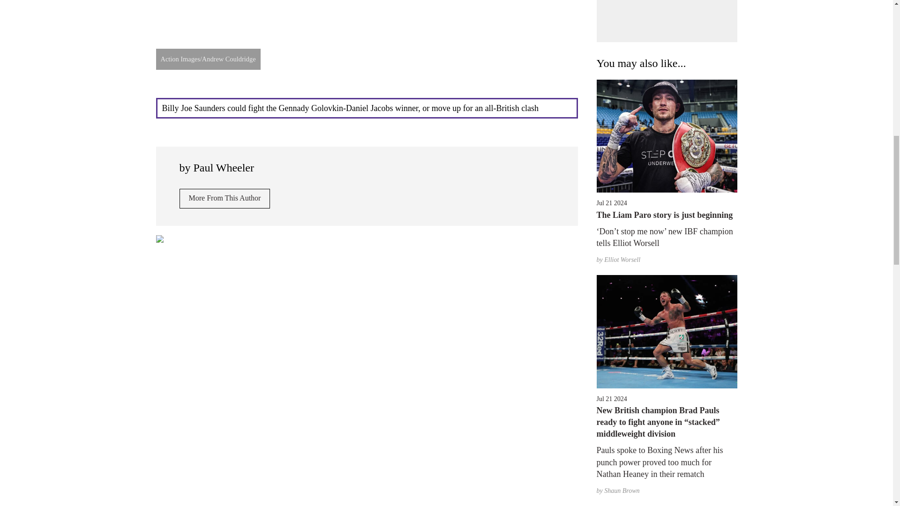 Image resolution: width=900 pixels, height=506 pixels. Describe the element at coordinates (225, 198) in the screenshot. I see `More From This Author` at that location.